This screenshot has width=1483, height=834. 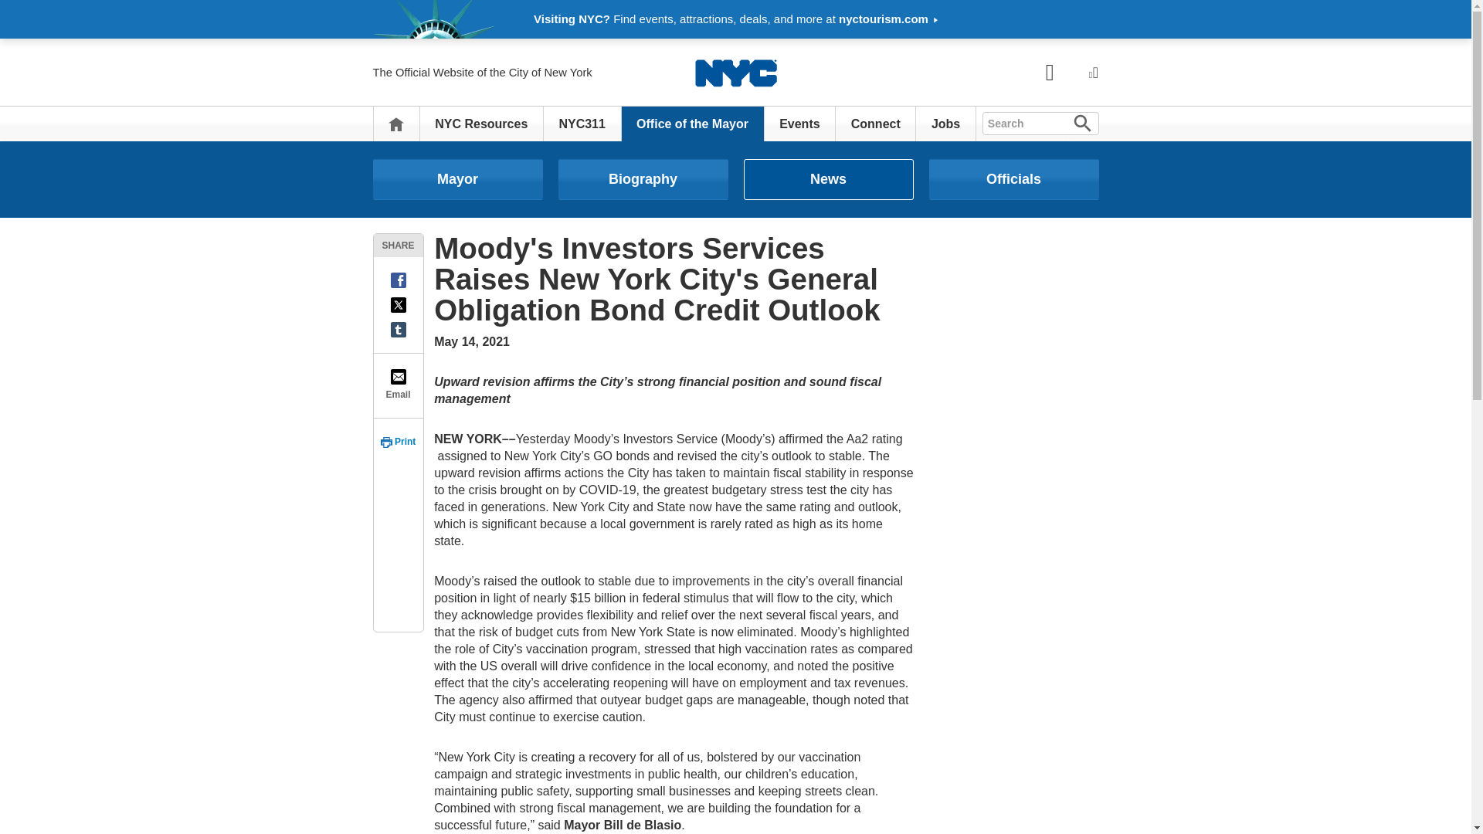 What do you see at coordinates (457, 179) in the screenshot?
I see `Mayor` at bounding box center [457, 179].